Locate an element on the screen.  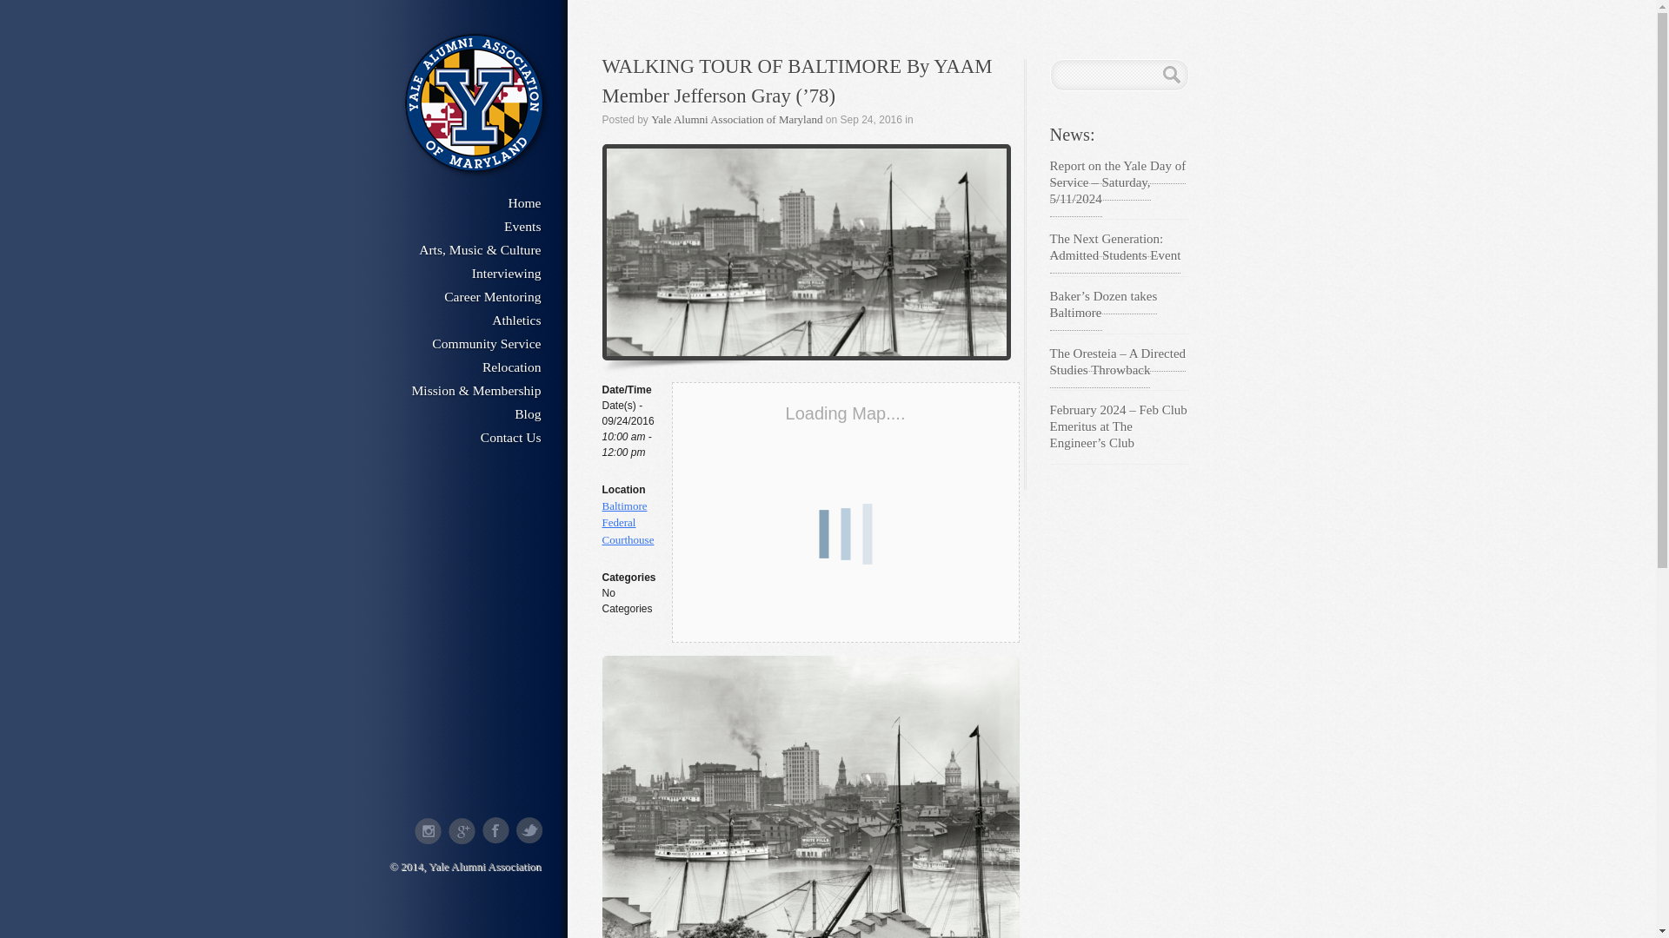
The Next Generation: Admitted Students Event is located at coordinates (1115, 247).